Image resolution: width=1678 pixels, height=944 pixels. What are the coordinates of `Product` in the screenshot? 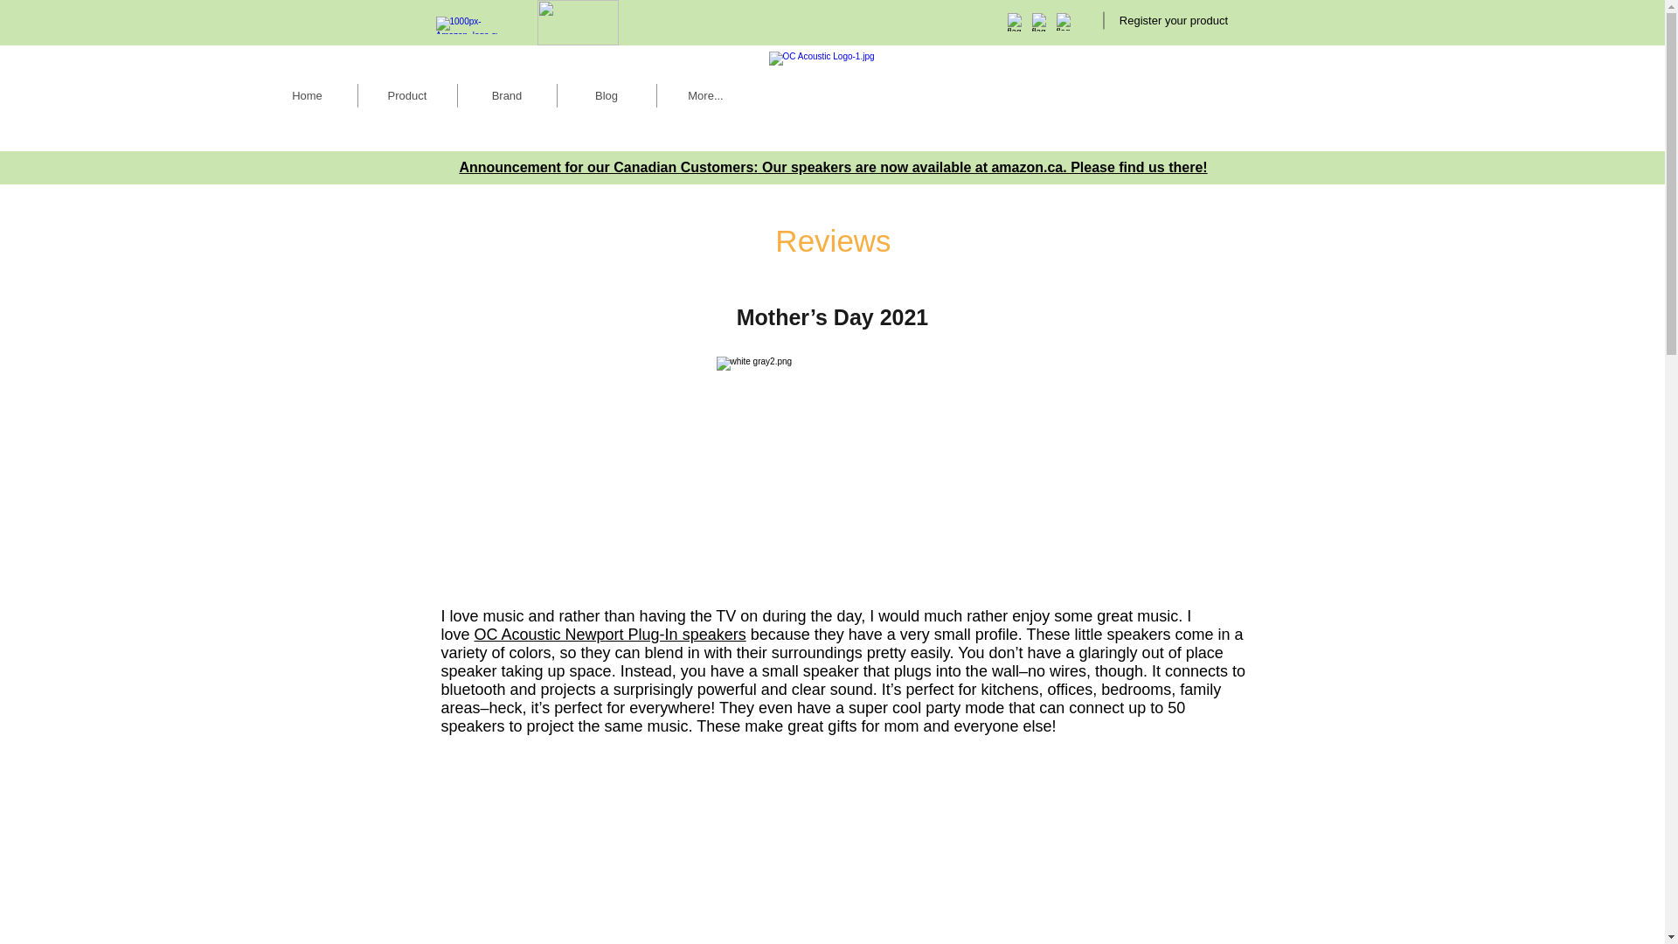 It's located at (407, 96).